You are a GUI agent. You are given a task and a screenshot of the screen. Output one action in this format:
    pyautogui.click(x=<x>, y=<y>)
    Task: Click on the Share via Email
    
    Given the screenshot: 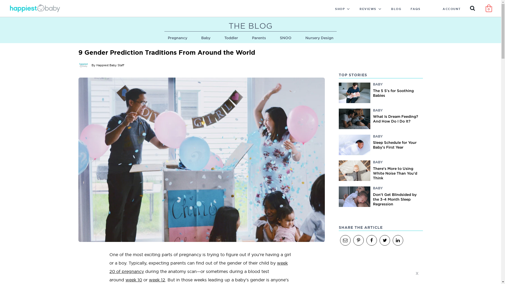 What is the action you would take?
    pyautogui.click(x=345, y=240)
    